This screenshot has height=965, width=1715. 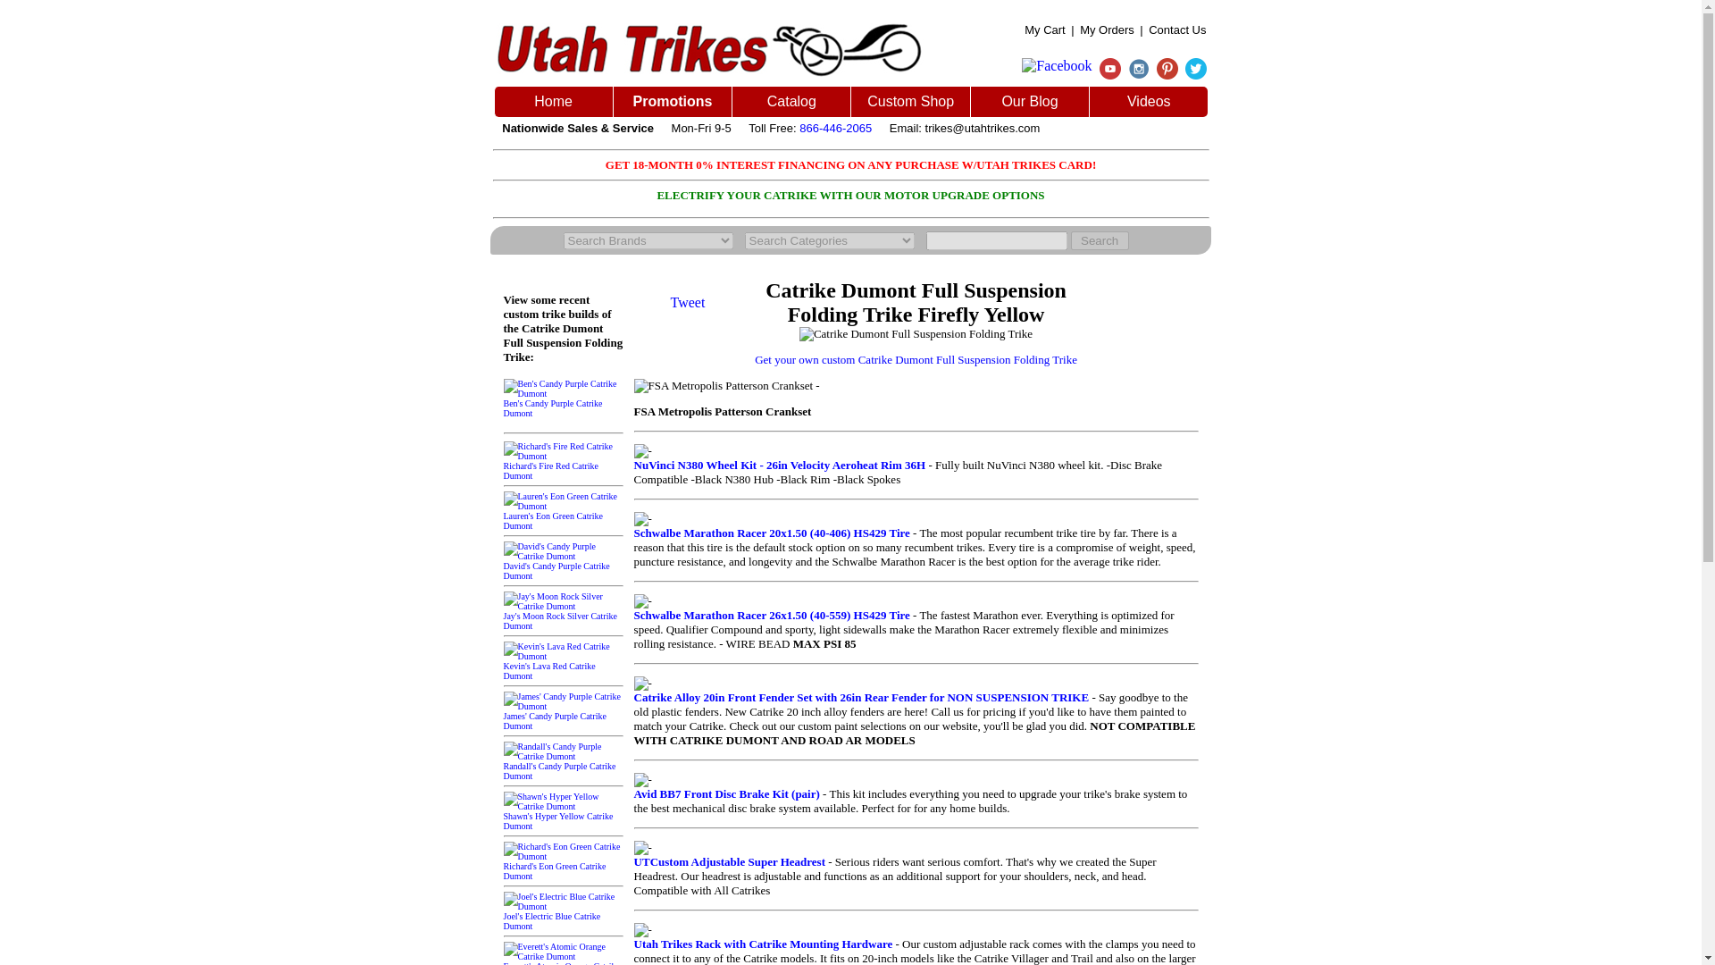 I want to click on David's Candy Purple Catrike Dumont, so click(x=564, y=566).